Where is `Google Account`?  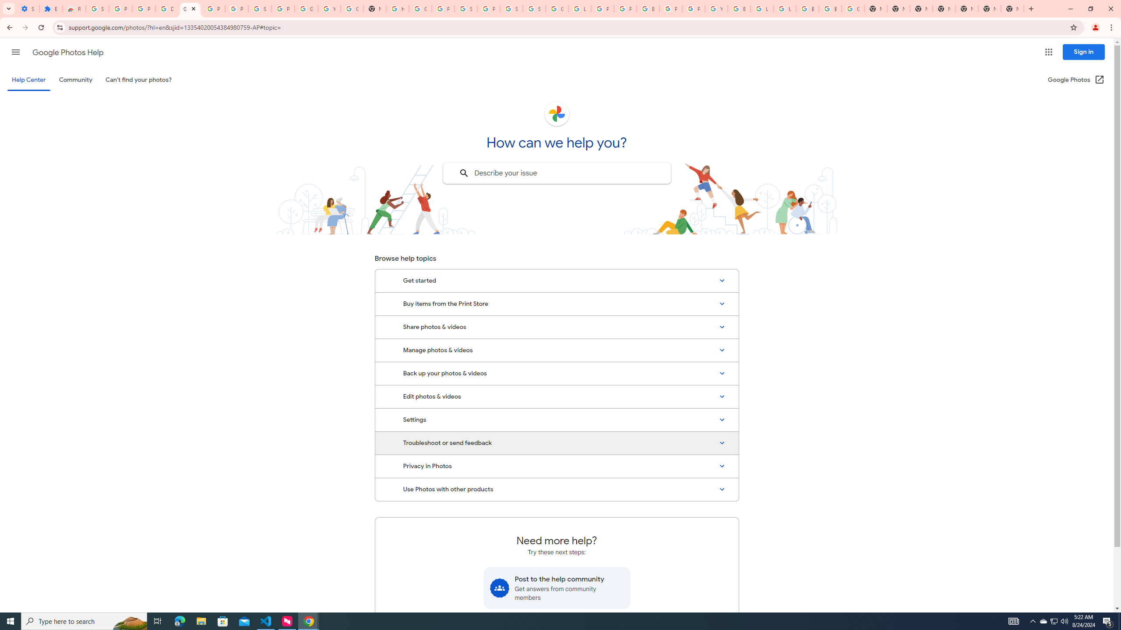
Google Account is located at coordinates (306, 9).